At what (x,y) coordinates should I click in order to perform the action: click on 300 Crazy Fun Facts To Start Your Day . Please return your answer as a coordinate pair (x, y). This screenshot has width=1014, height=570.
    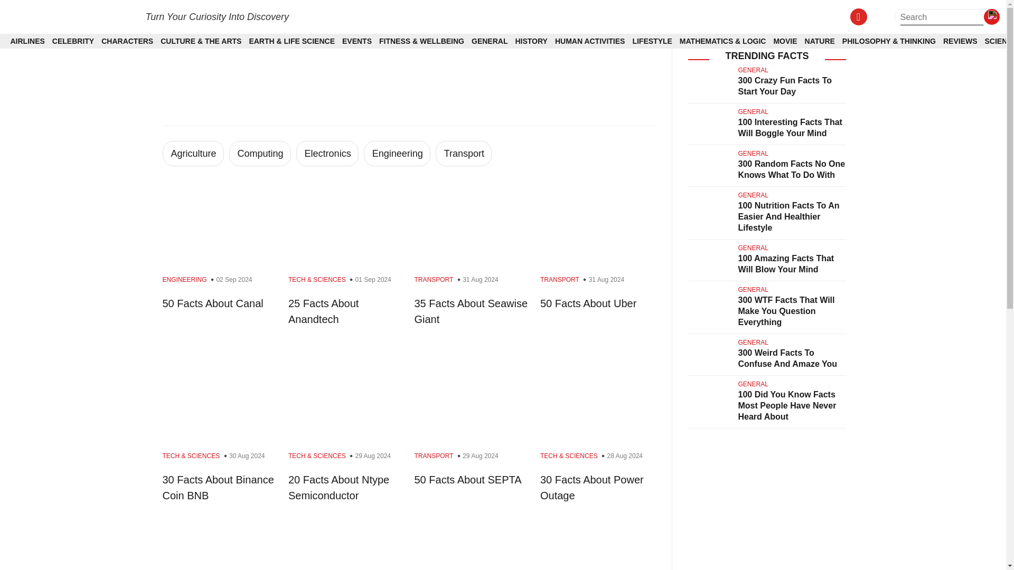
    Looking at the image, I should click on (785, 85).